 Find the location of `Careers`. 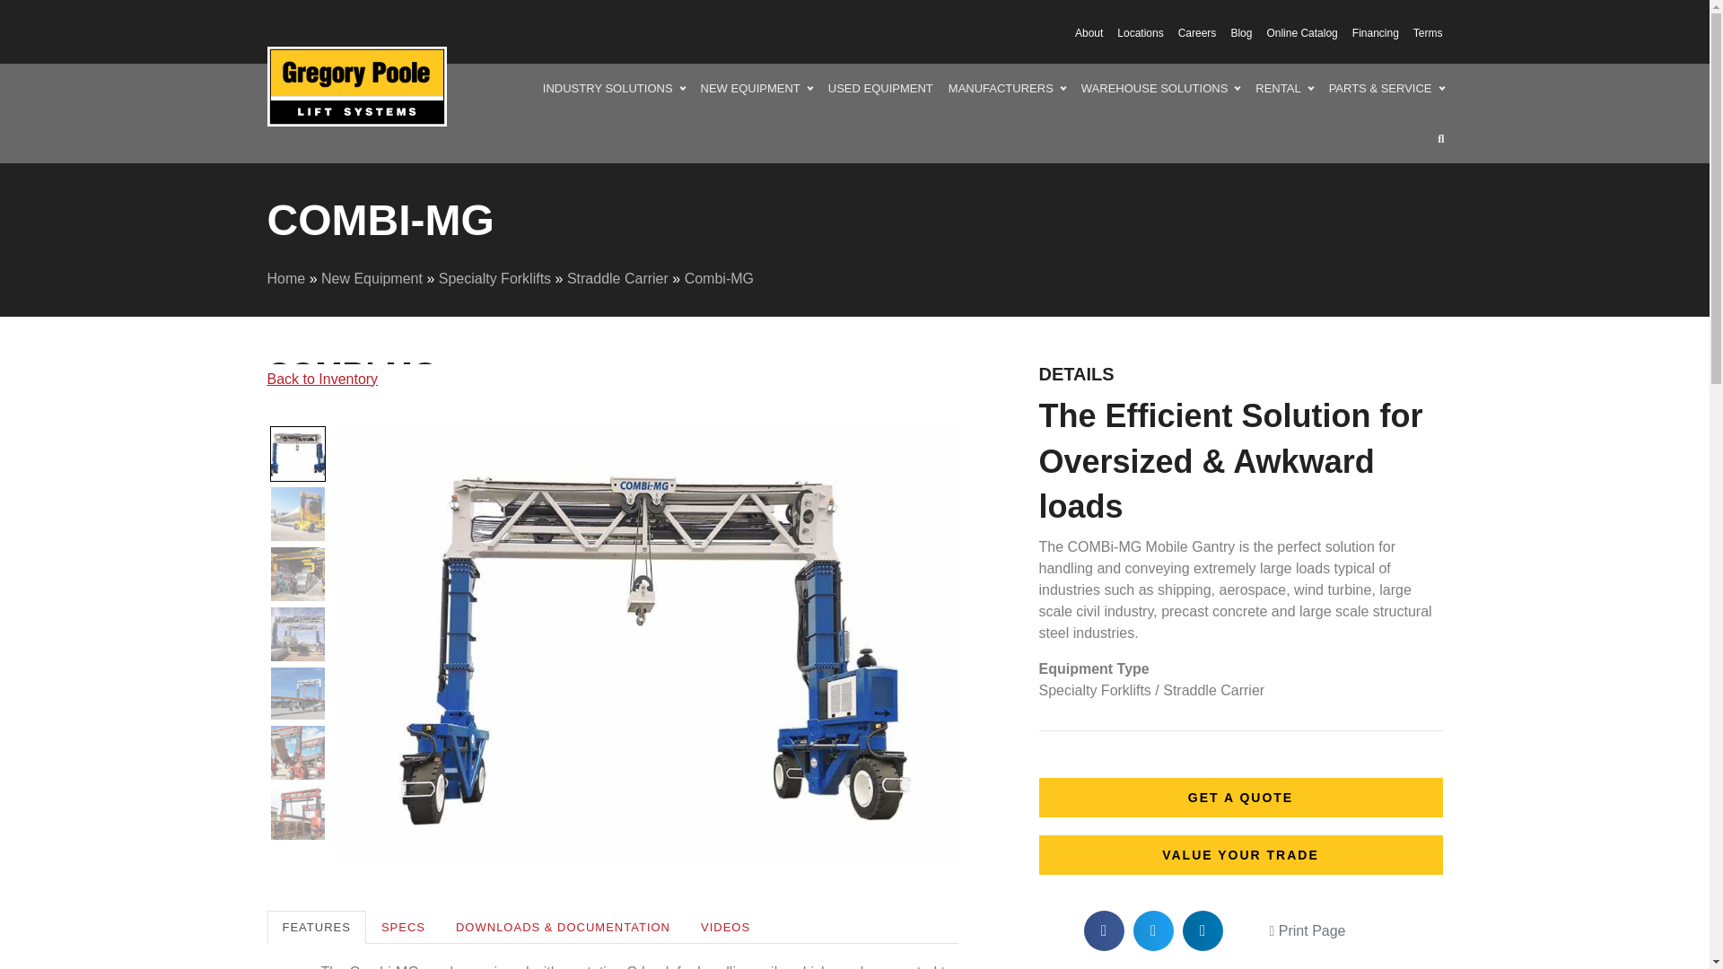

Careers is located at coordinates (1190, 32).